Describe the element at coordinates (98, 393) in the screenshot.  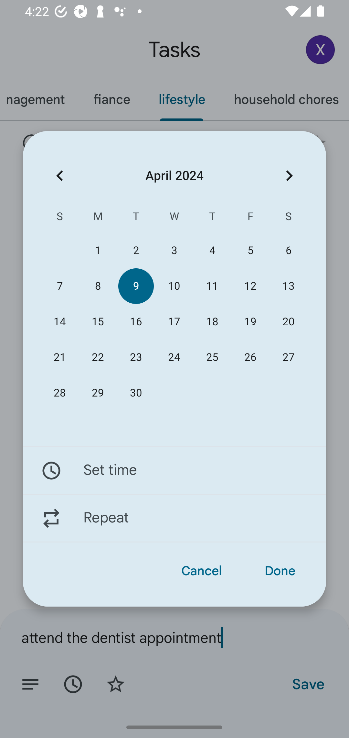
I see `29 29 April 2024` at that location.